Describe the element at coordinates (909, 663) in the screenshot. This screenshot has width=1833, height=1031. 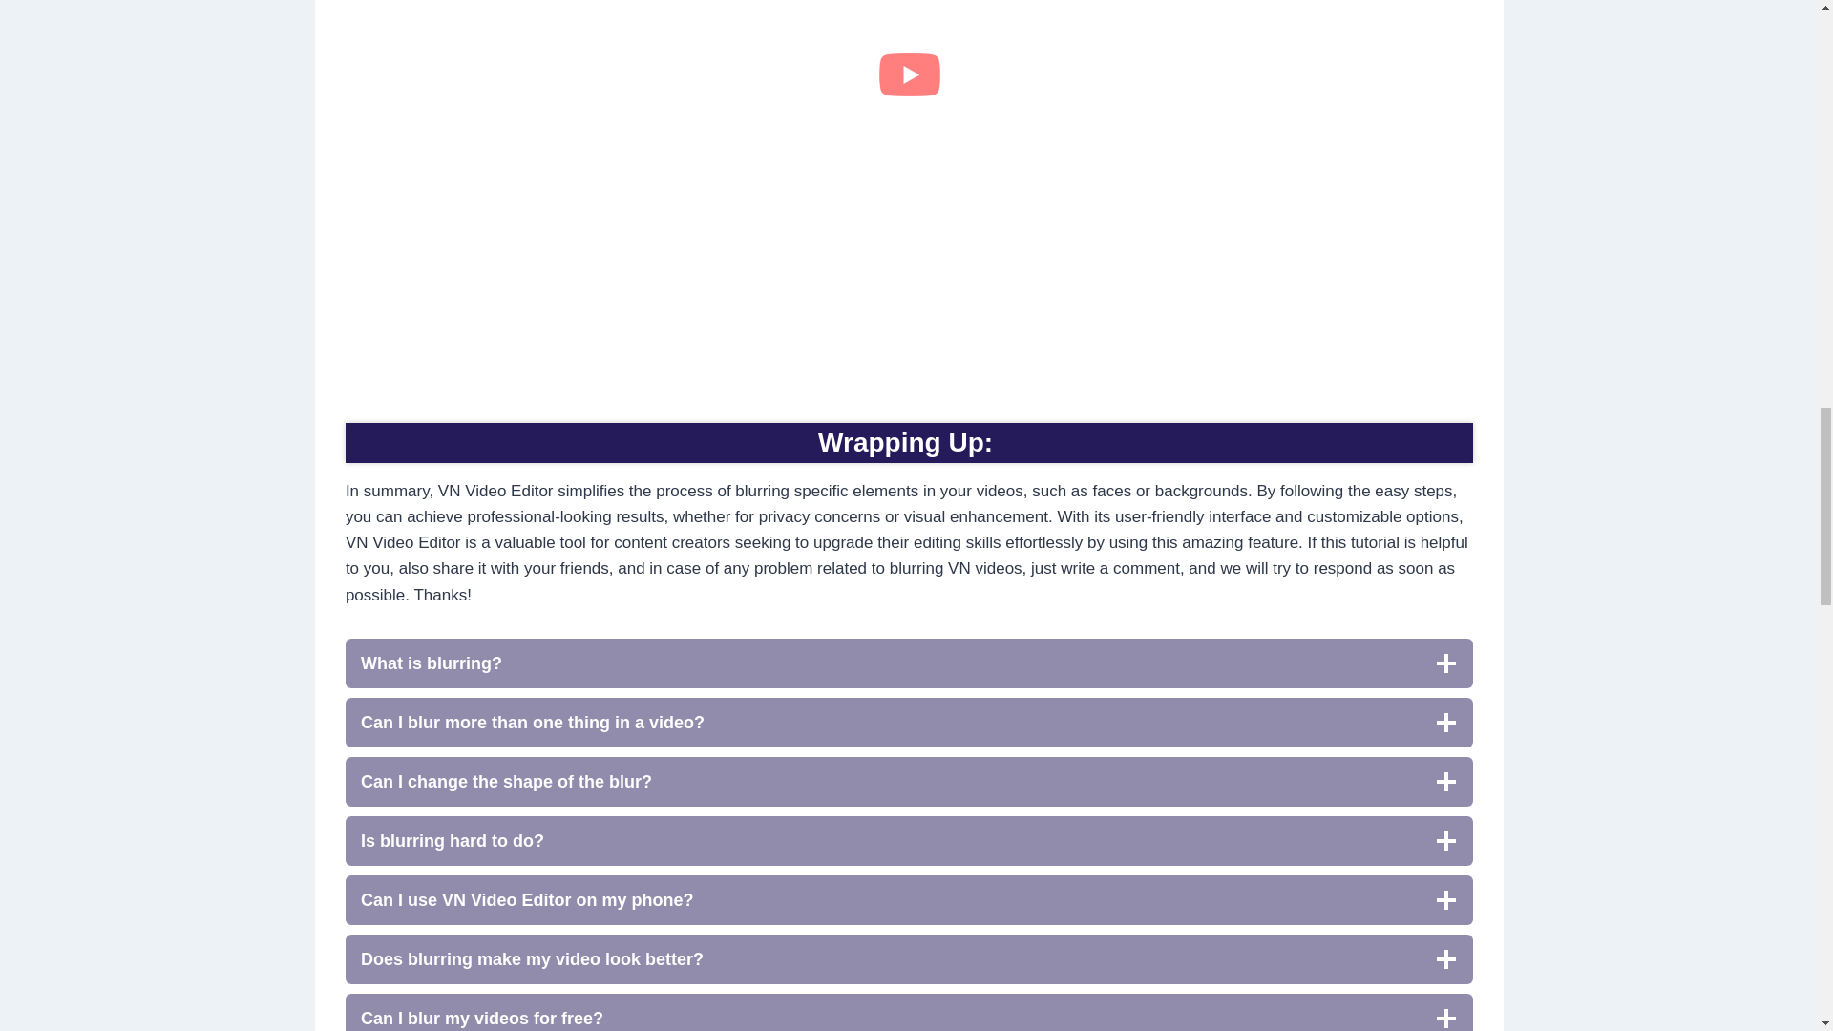
I see `What is blurring?` at that location.